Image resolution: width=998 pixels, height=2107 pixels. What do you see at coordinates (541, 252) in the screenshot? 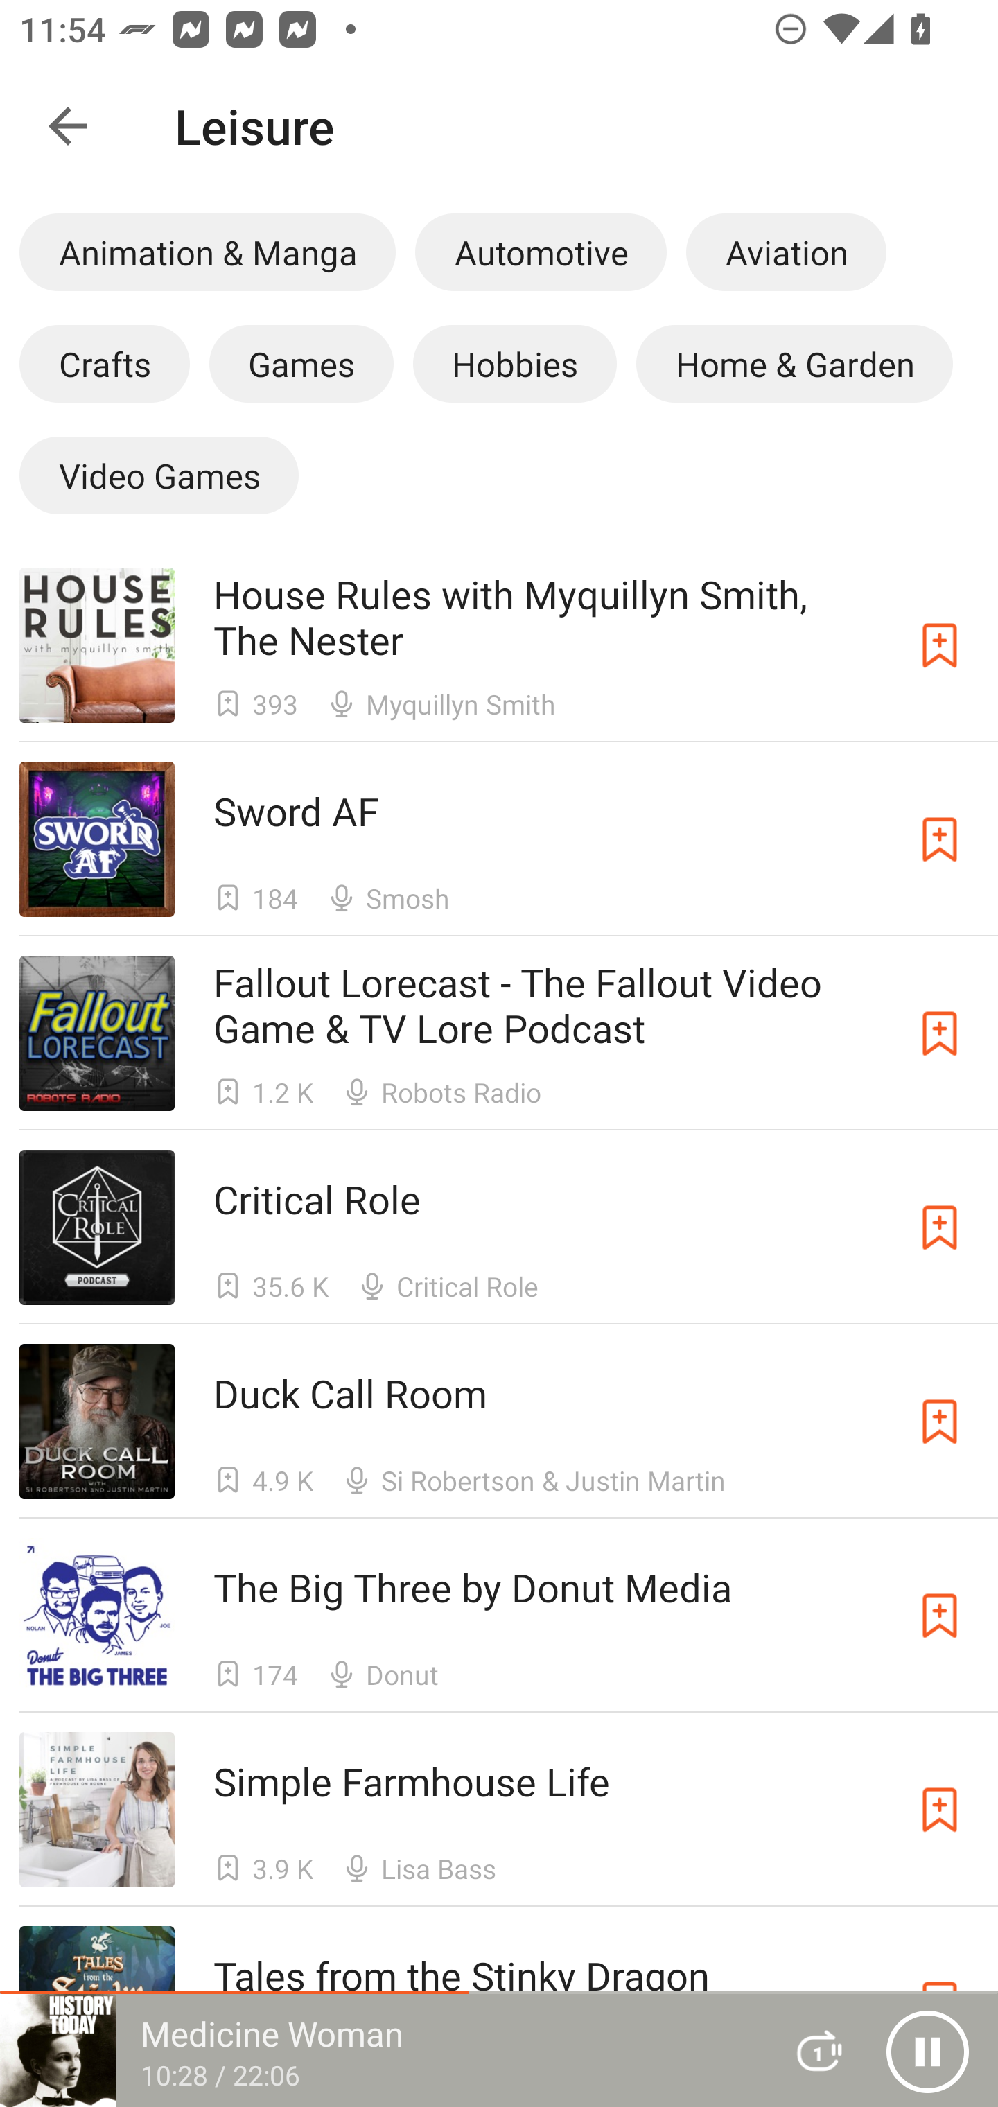
I see `Automotive` at bounding box center [541, 252].